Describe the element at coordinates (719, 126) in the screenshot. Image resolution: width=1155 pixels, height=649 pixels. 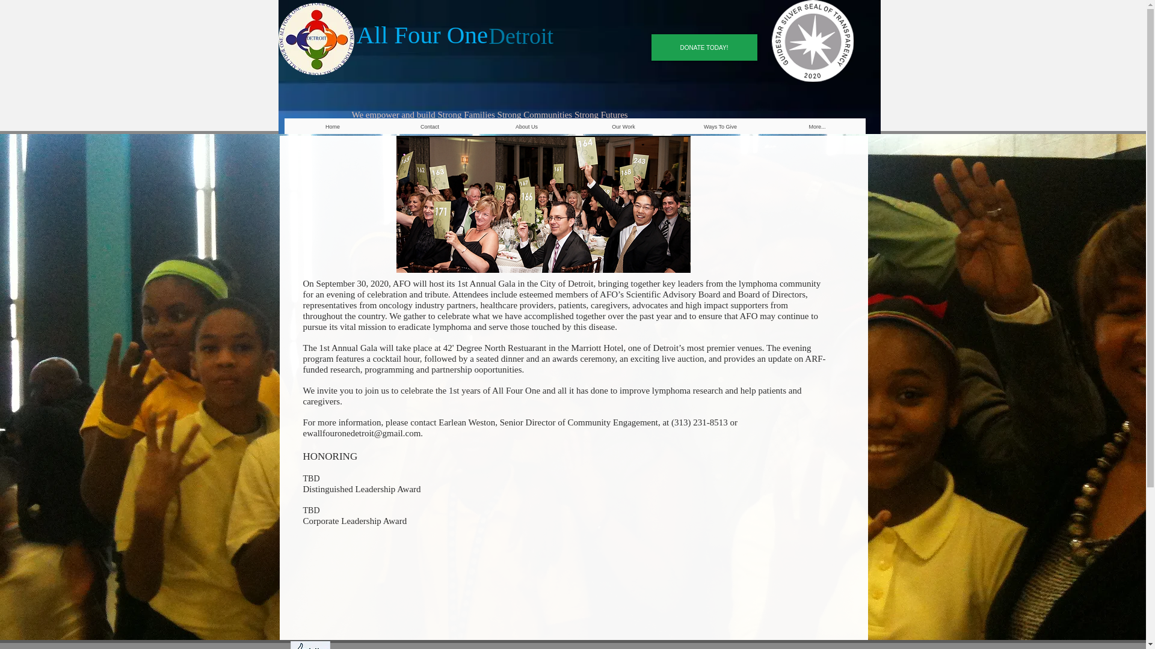
I see `Ways To Give` at that location.